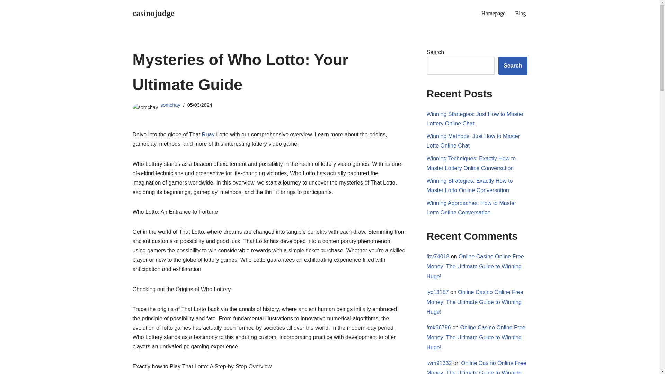 The width and height of the screenshot is (665, 374). What do you see at coordinates (439, 363) in the screenshot?
I see `lwm91332` at bounding box center [439, 363].